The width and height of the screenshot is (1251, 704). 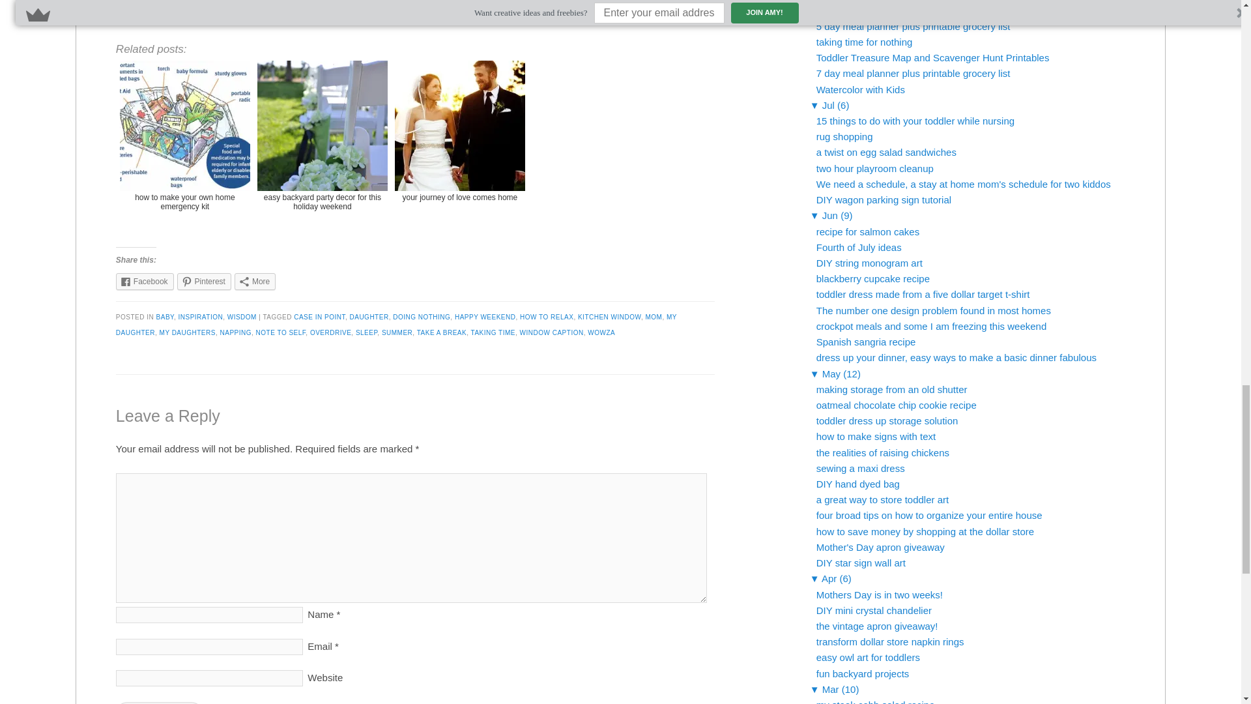 I want to click on Pinterest, so click(x=205, y=282).